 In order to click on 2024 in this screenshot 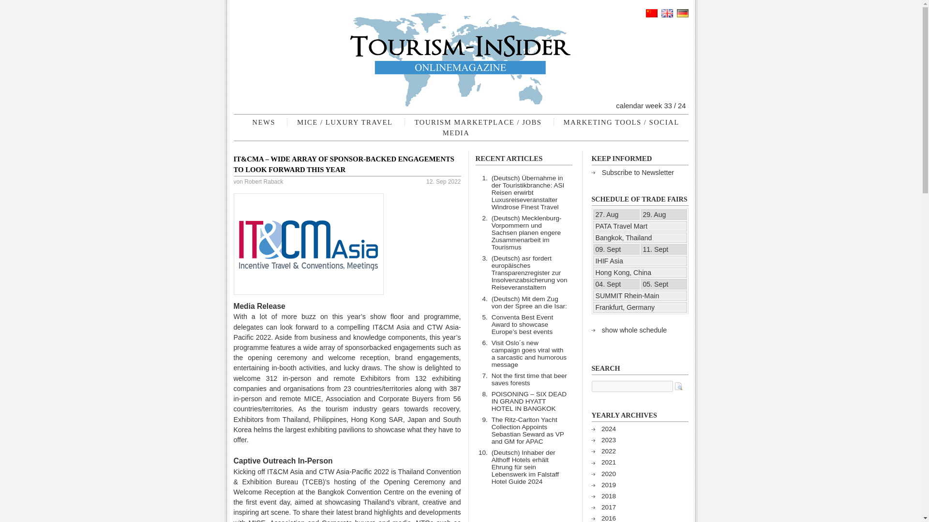, I will do `click(608, 429)`.